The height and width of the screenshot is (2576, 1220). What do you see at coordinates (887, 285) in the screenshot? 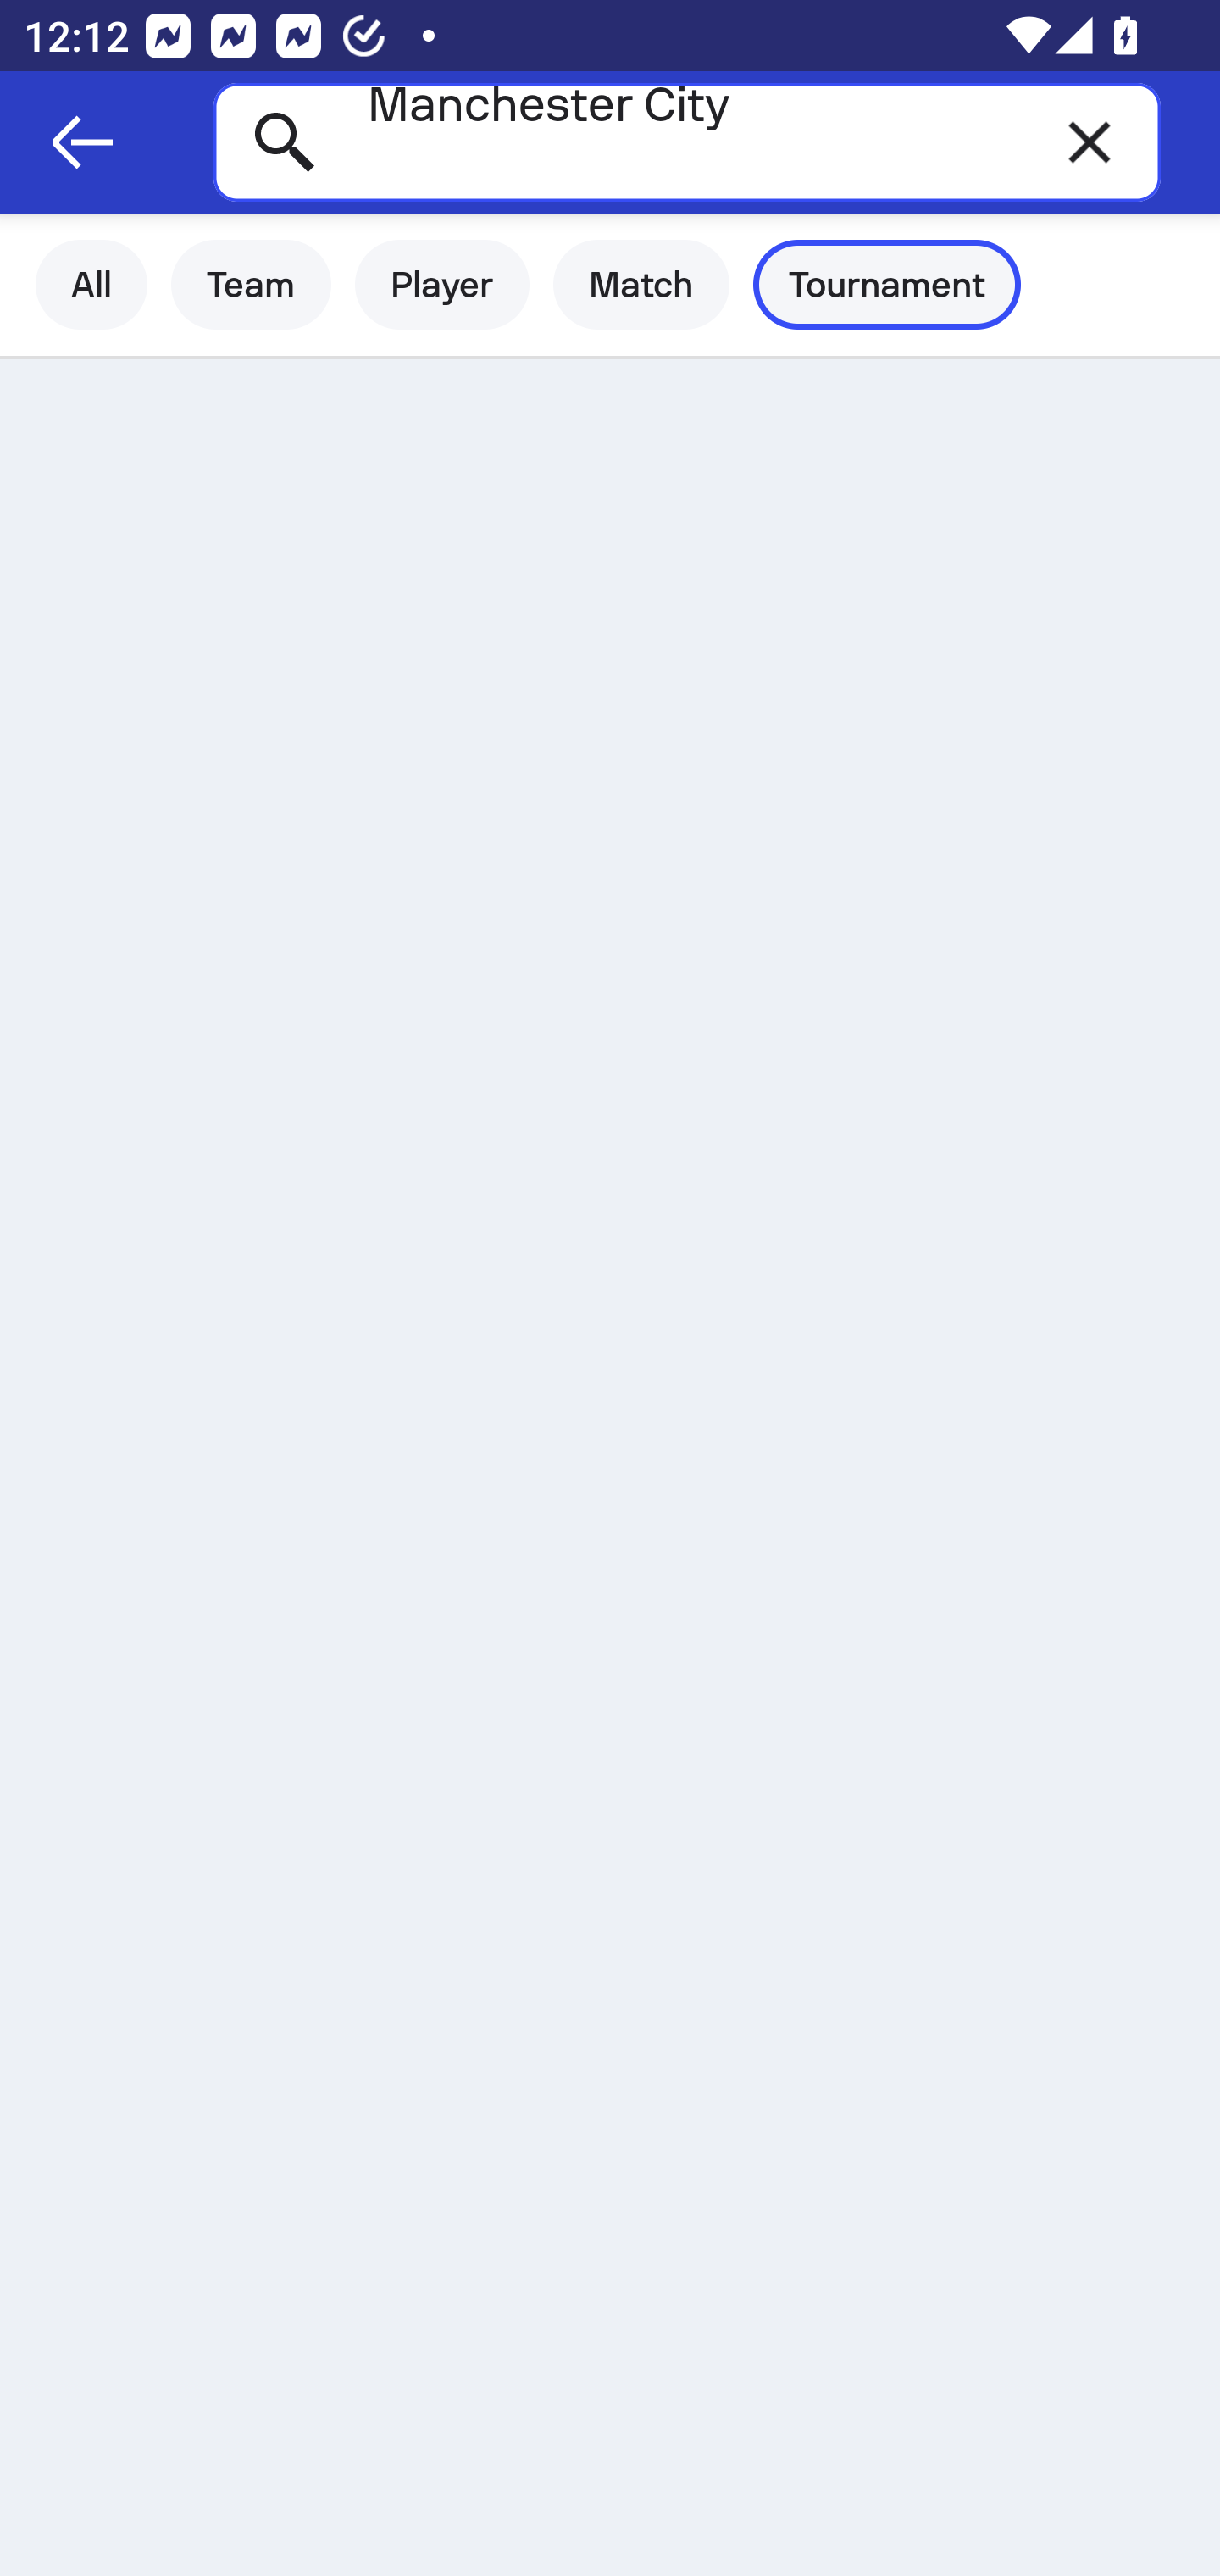
I see `Tournament` at bounding box center [887, 285].